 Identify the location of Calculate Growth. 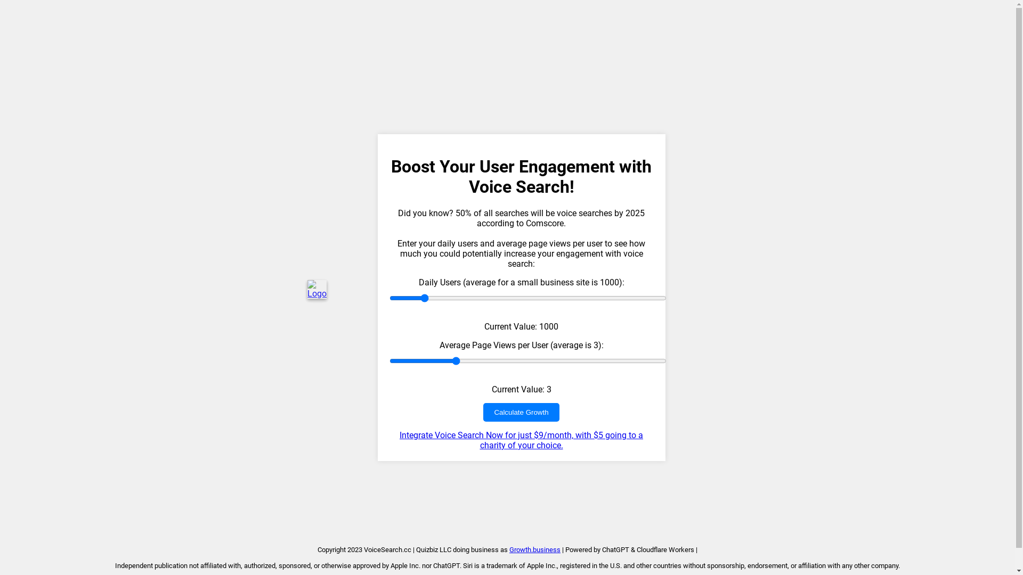
(521, 412).